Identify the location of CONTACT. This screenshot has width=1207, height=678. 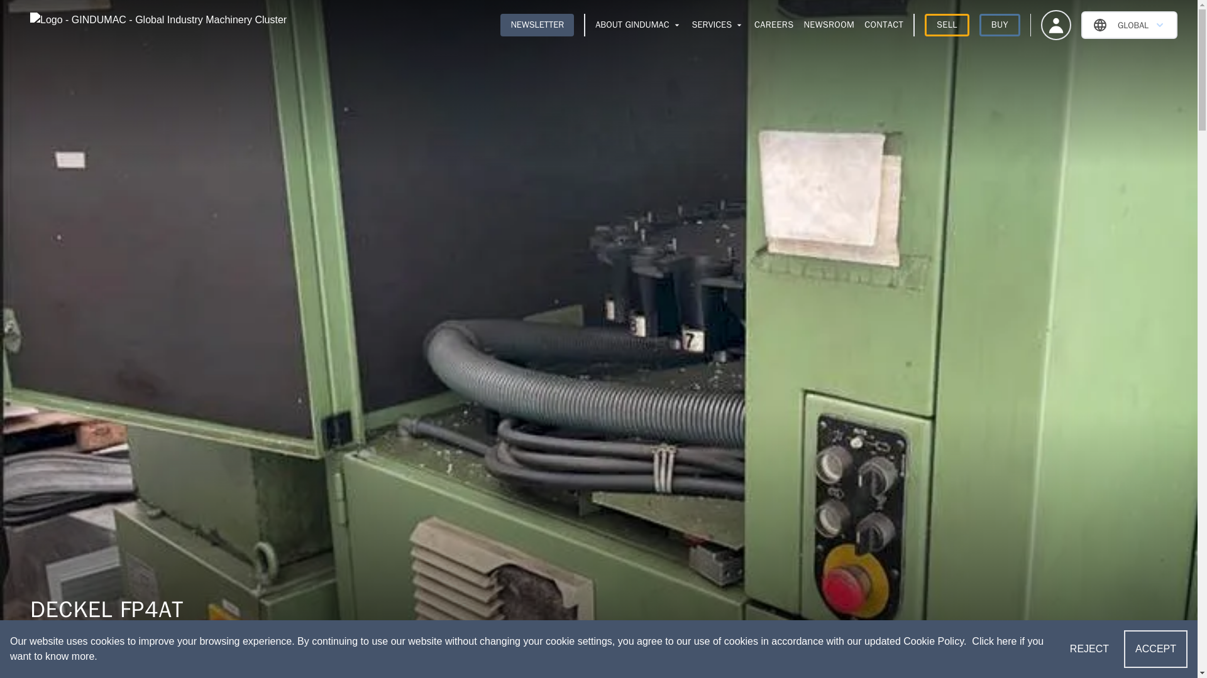
(883, 25).